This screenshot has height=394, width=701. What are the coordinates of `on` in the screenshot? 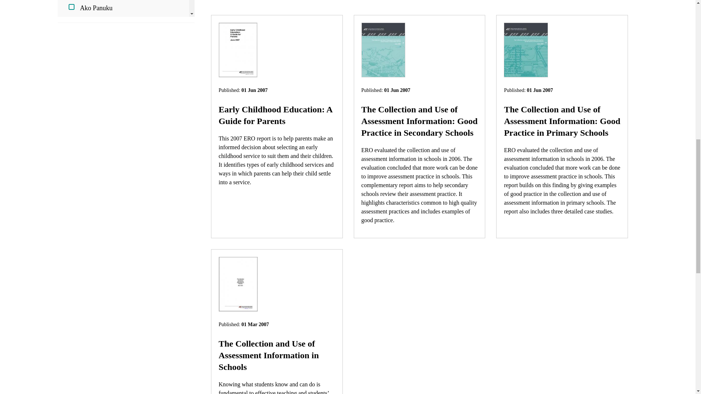 It's located at (72, 7).